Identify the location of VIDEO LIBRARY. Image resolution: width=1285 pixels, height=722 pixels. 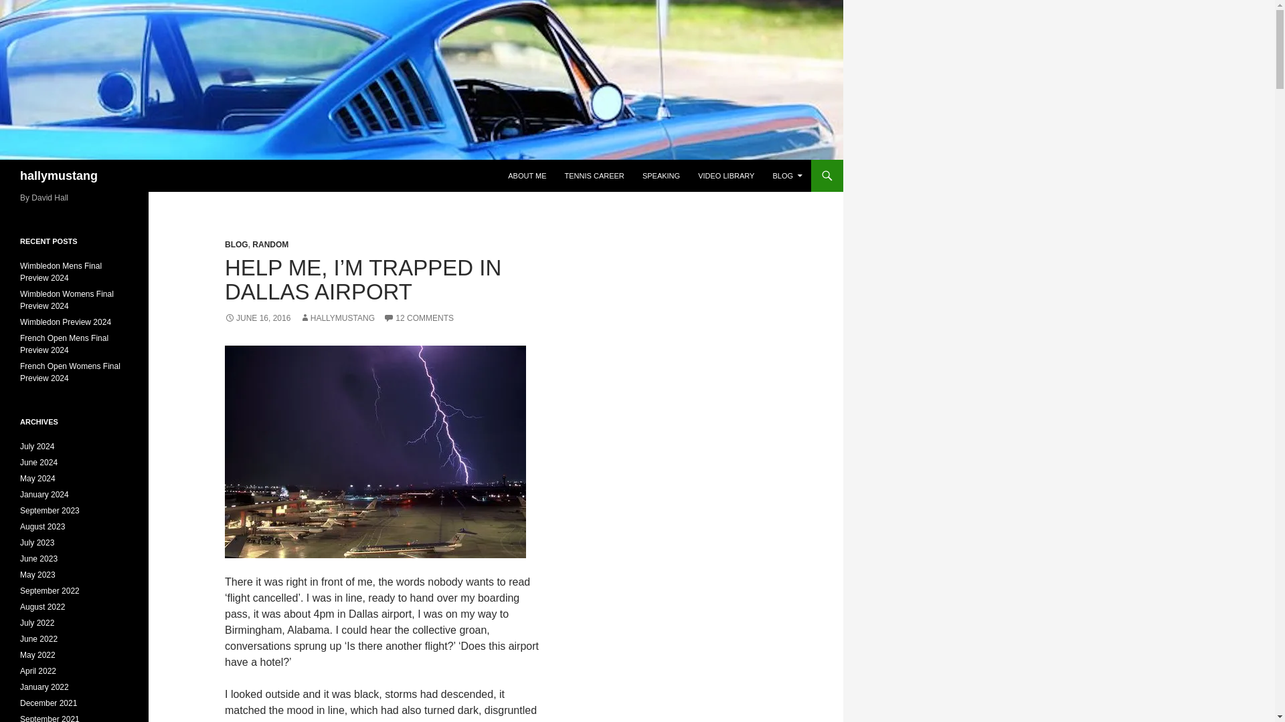
(725, 175).